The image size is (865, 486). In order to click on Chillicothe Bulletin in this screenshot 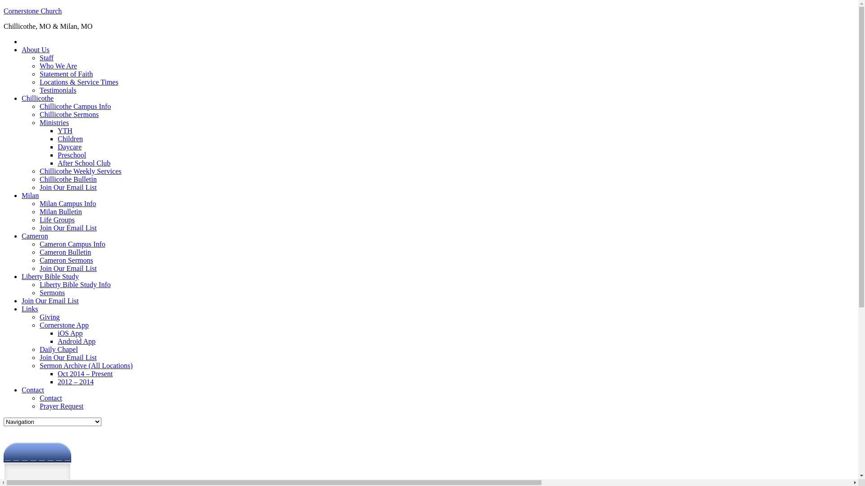, I will do `click(68, 179)`.